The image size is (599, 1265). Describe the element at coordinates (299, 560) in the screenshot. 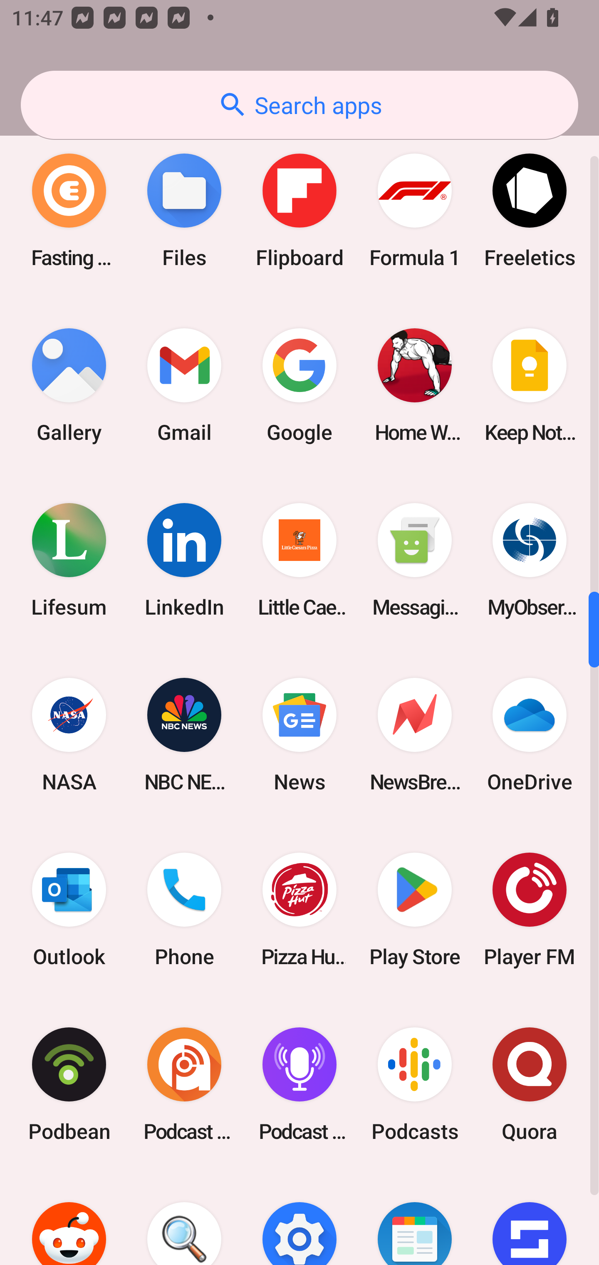

I see `Little Caesars Pizza` at that location.